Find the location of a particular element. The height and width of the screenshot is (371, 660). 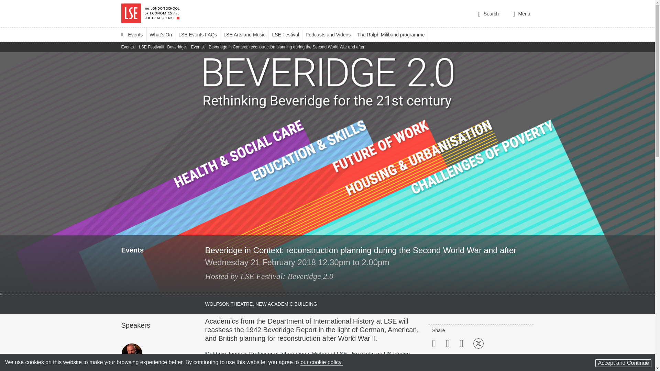

our cookie policy. is located at coordinates (321, 362).